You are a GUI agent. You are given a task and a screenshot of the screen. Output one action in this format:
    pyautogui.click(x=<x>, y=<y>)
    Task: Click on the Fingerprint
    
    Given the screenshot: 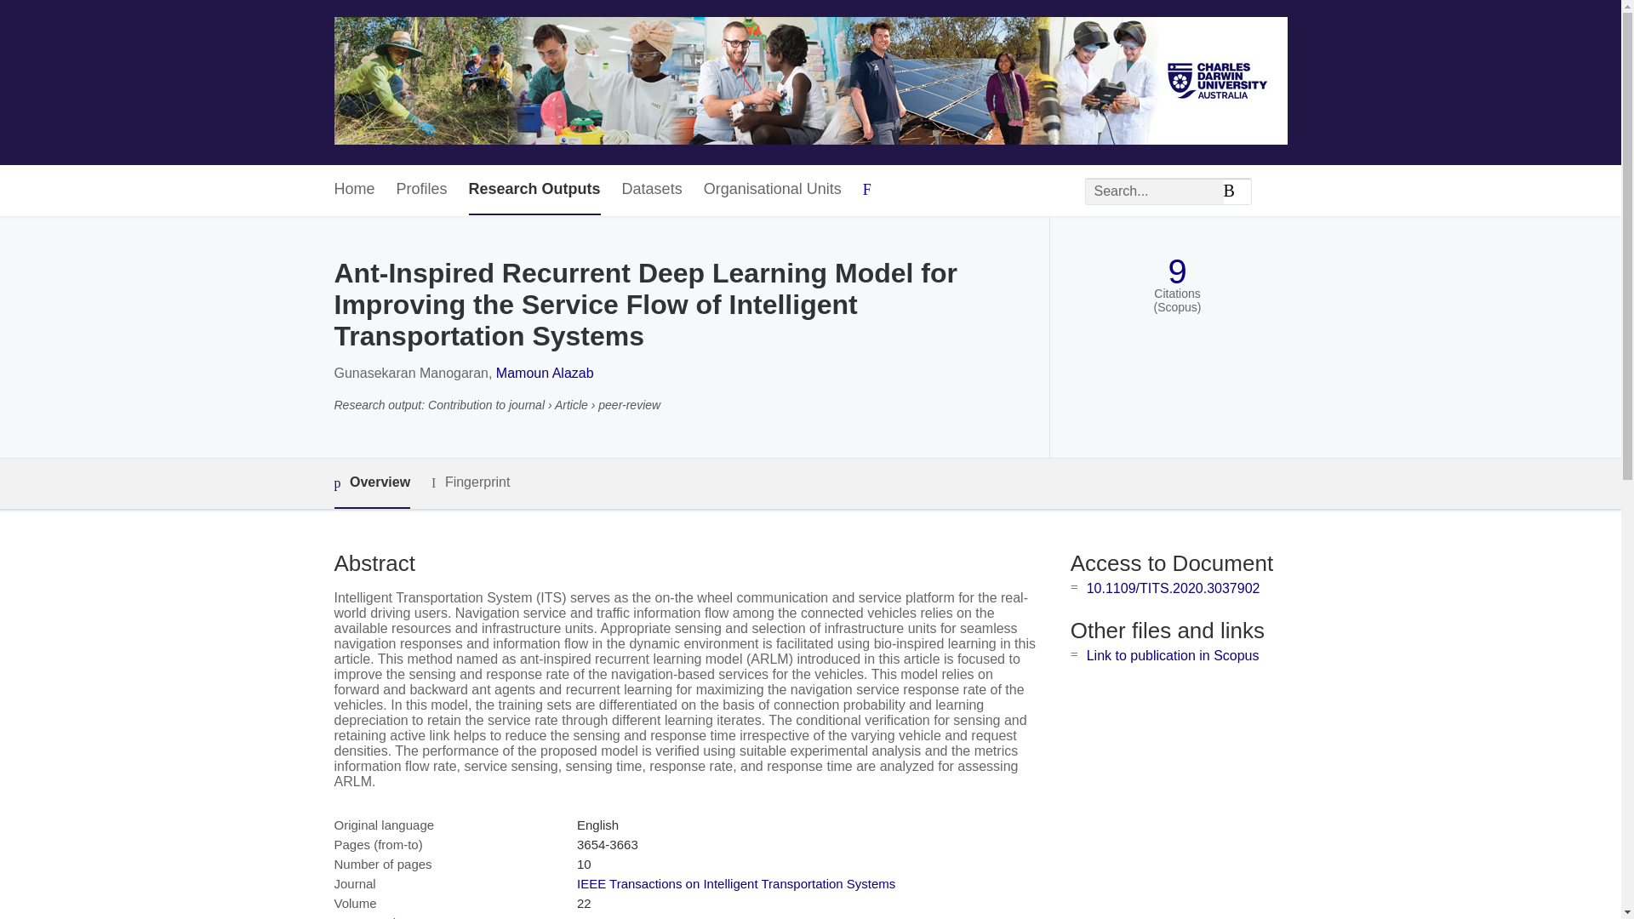 What is the action you would take?
    pyautogui.click(x=470, y=482)
    